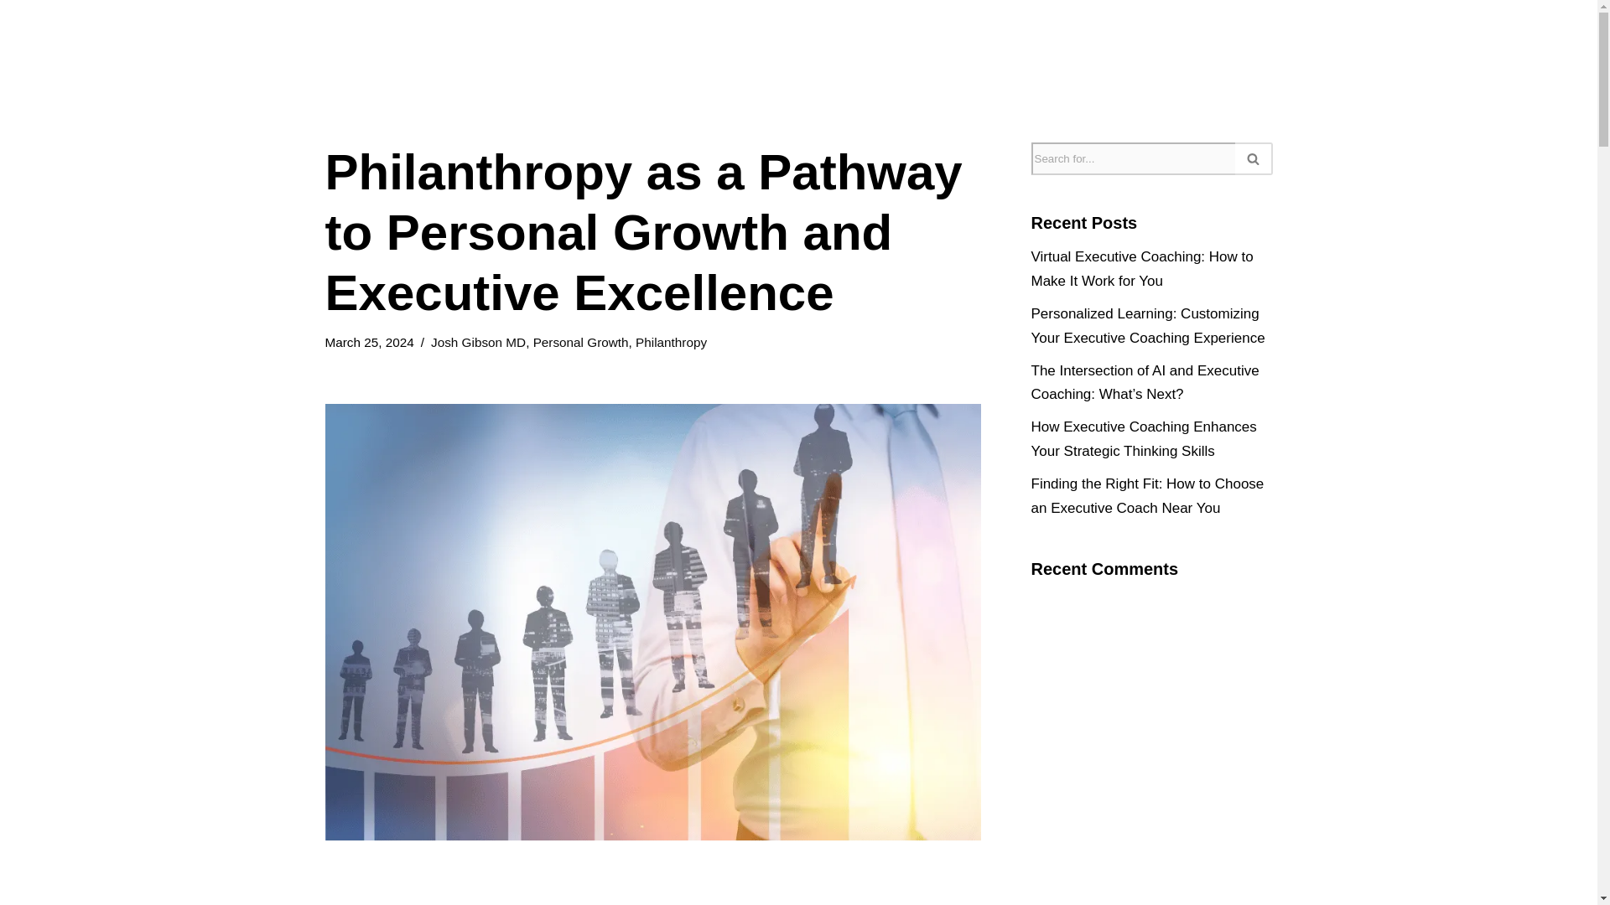  I want to click on Skip to content, so click(13, 35).